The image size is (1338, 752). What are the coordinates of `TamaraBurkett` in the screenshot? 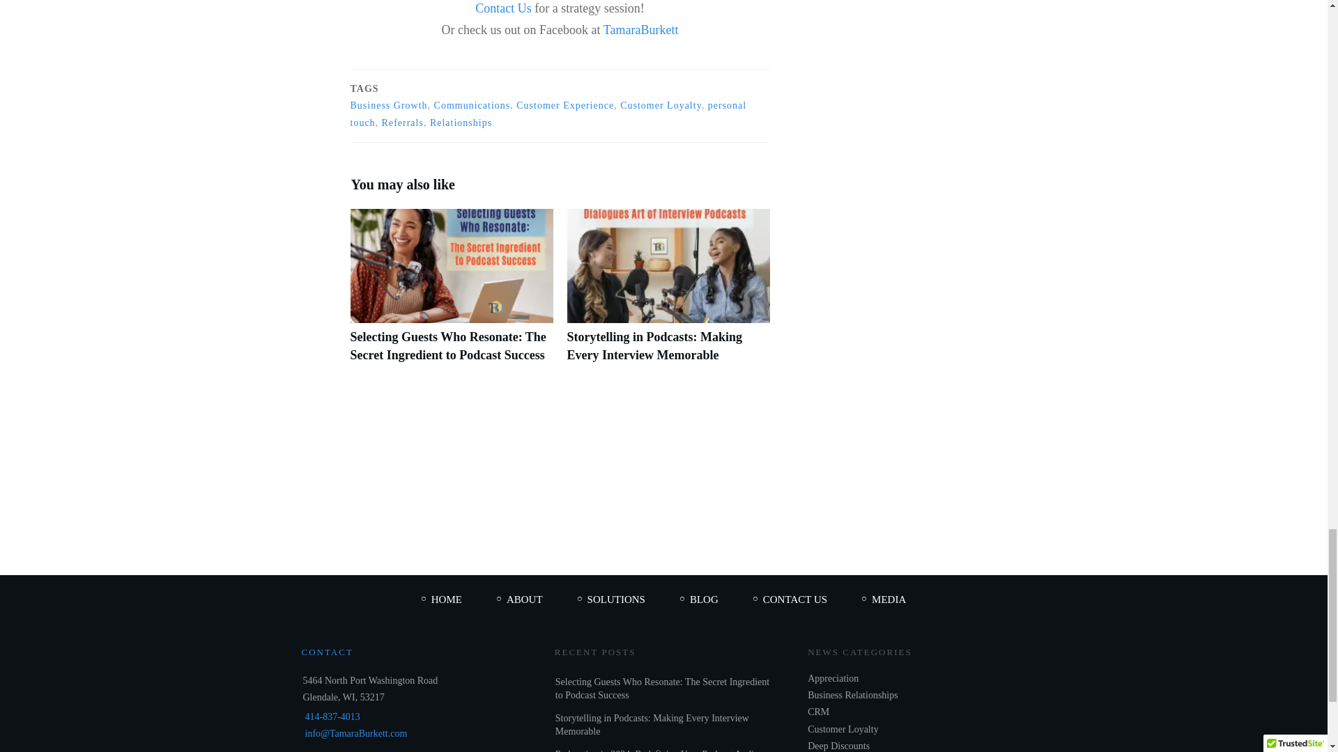 It's located at (640, 29).